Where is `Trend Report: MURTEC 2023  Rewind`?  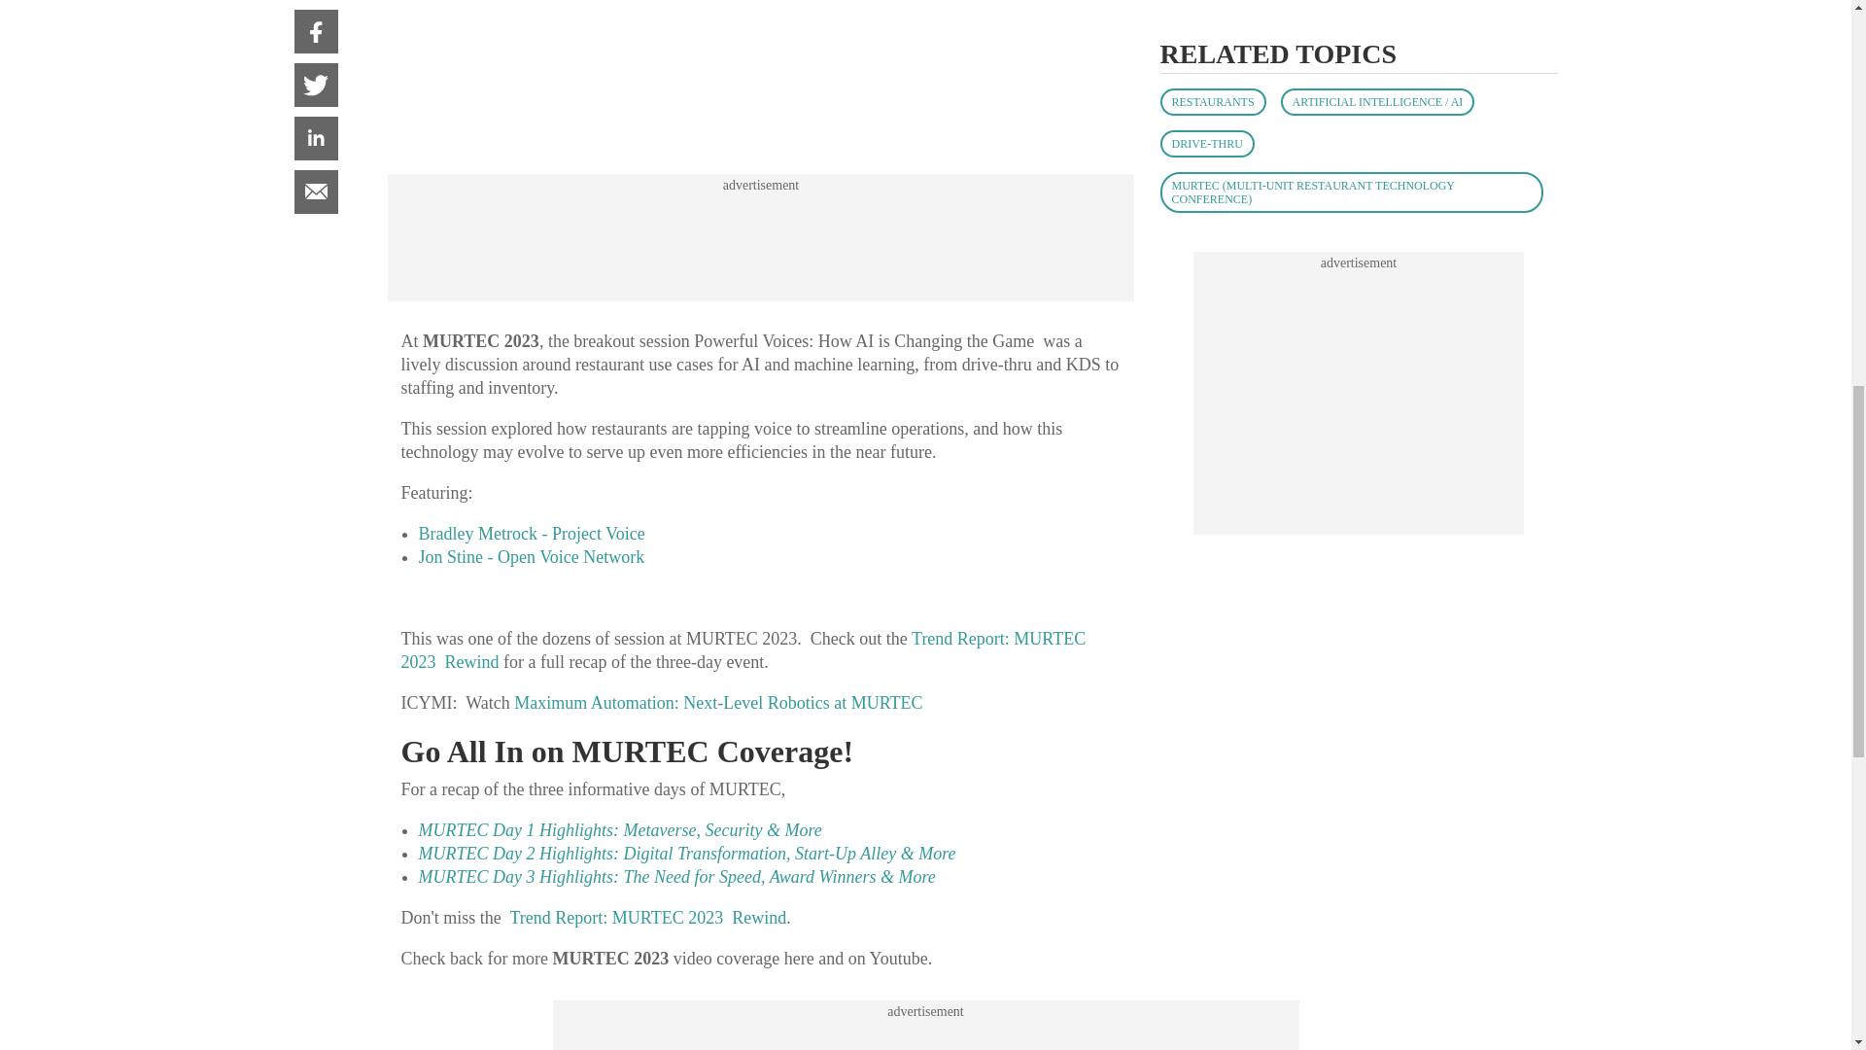 Trend Report: MURTEC 2023  Rewind is located at coordinates (743, 649).